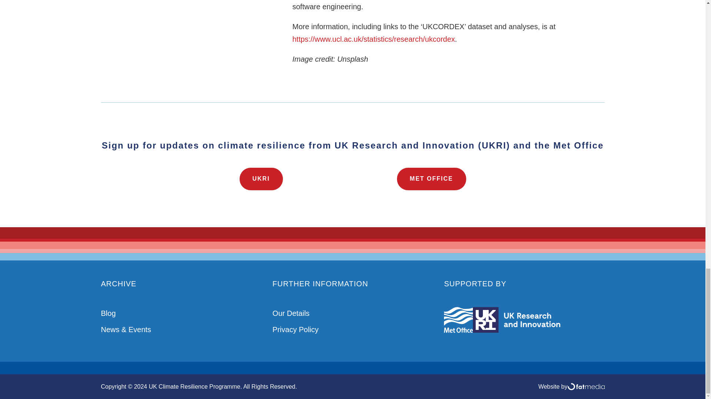 Image resolution: width=711 pixels, height=399 pixels. What do you see at coordinates (261, 179) in the screenshot?
I see `UKRI` at bounding box center [261, 179].